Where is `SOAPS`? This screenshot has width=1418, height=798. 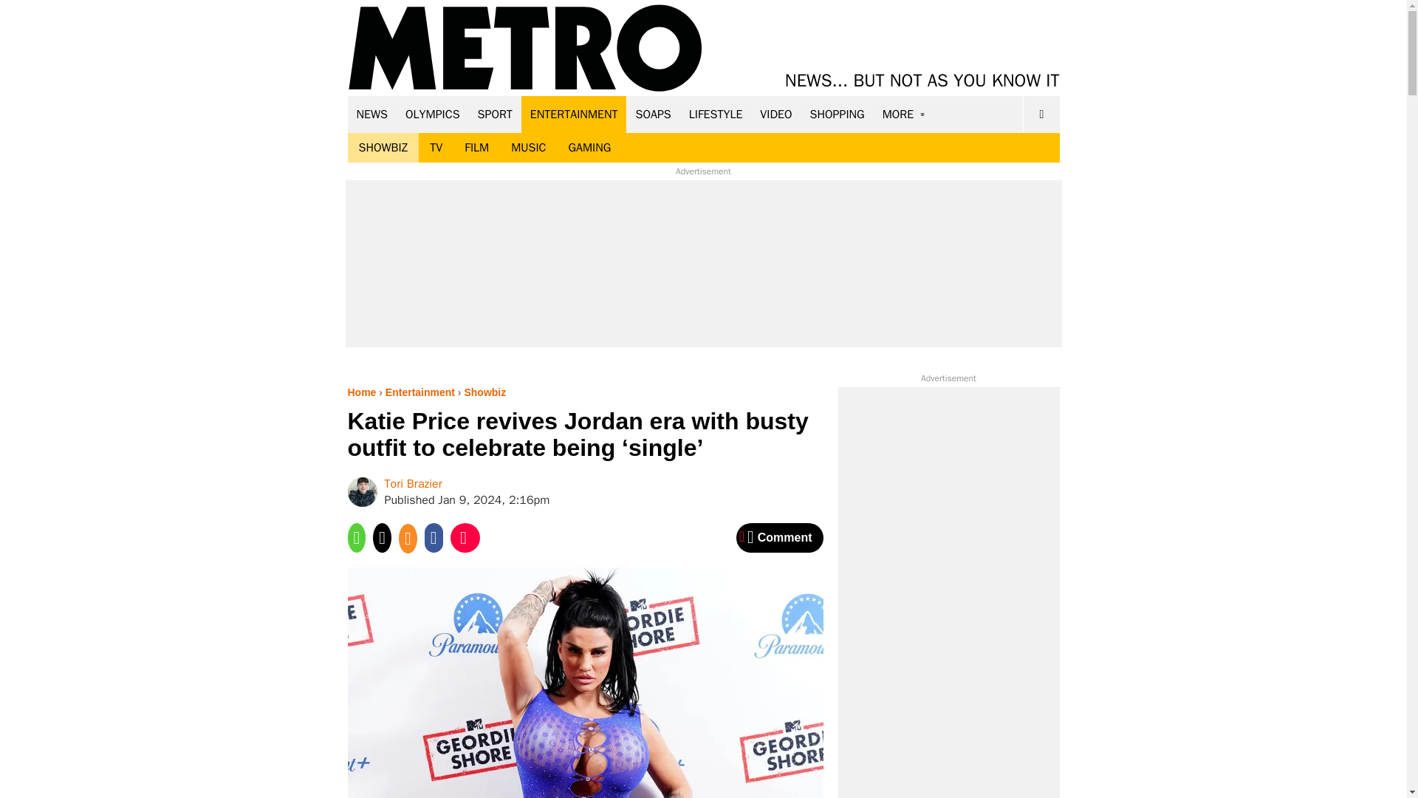 SOAPS is located at coordinates (653, 114).